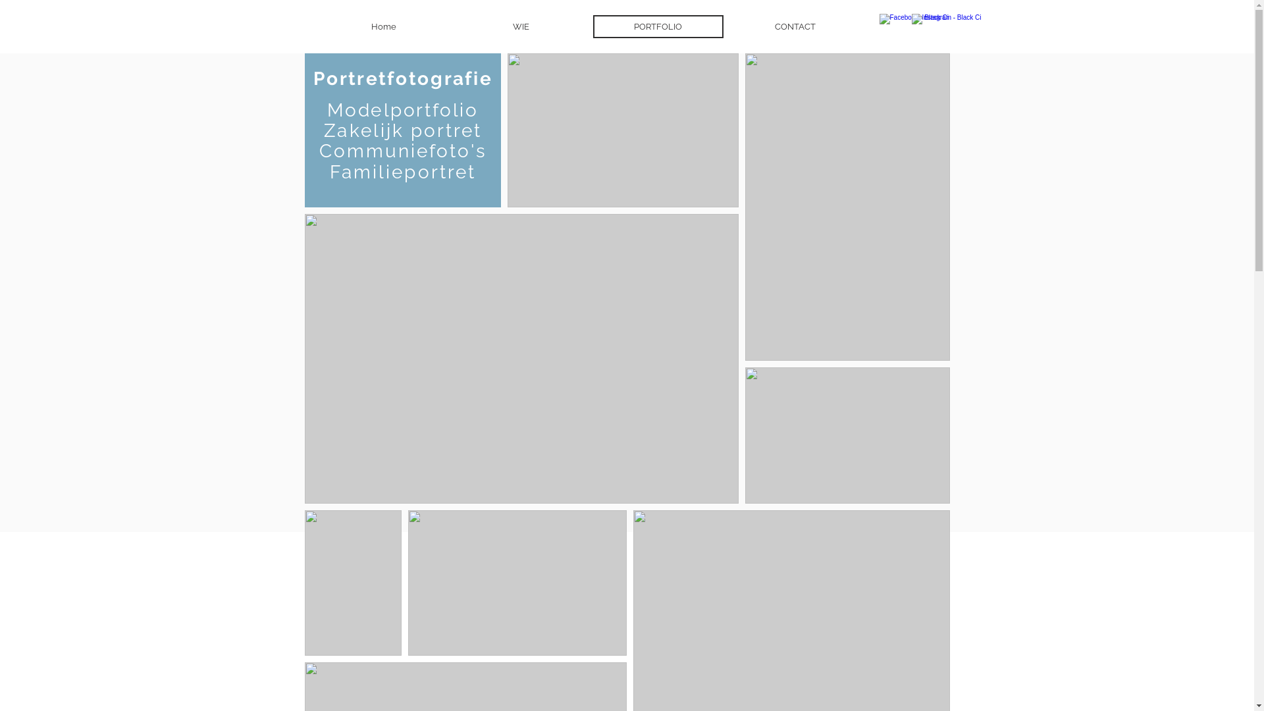 This screenshot has width=1264, height=711. Describe the element at coordinates (795, 26) in the screenshot. I see `CONTACT` at that location.